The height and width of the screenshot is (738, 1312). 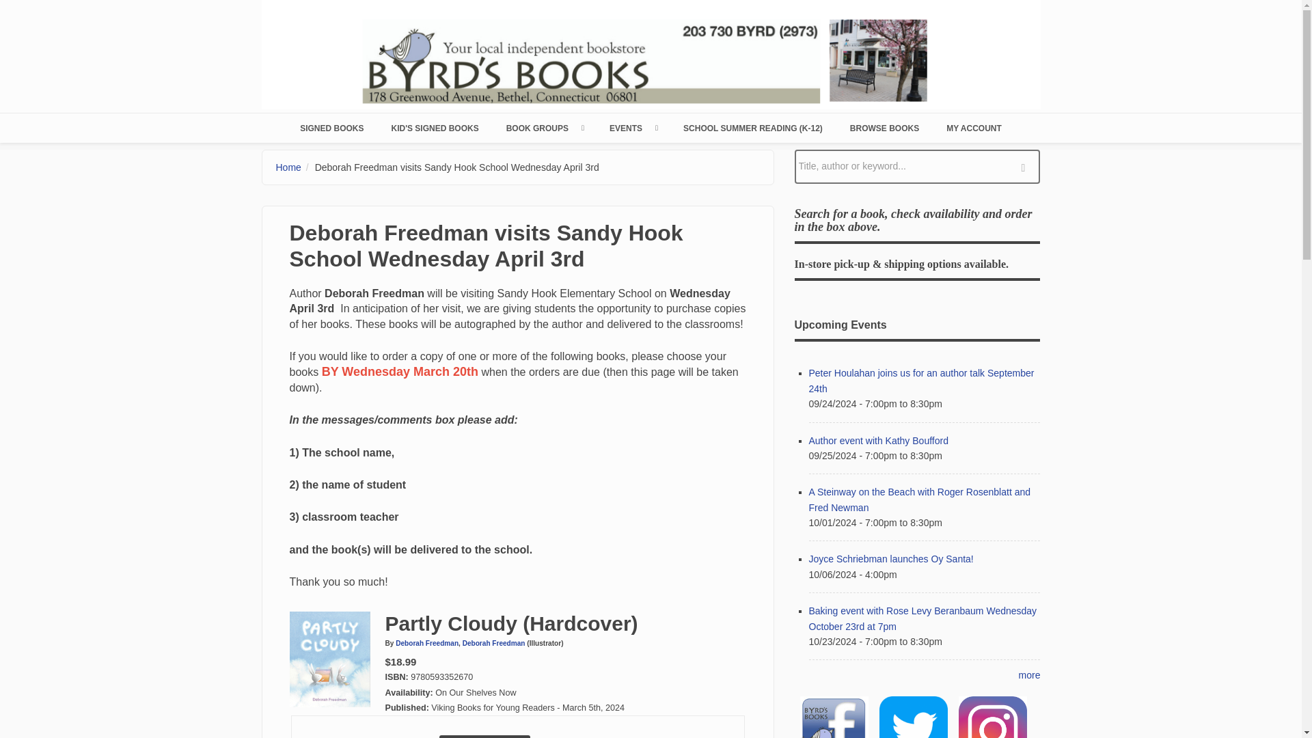 I want to click on BOOK GROUPS, so click(x=544, y=128).